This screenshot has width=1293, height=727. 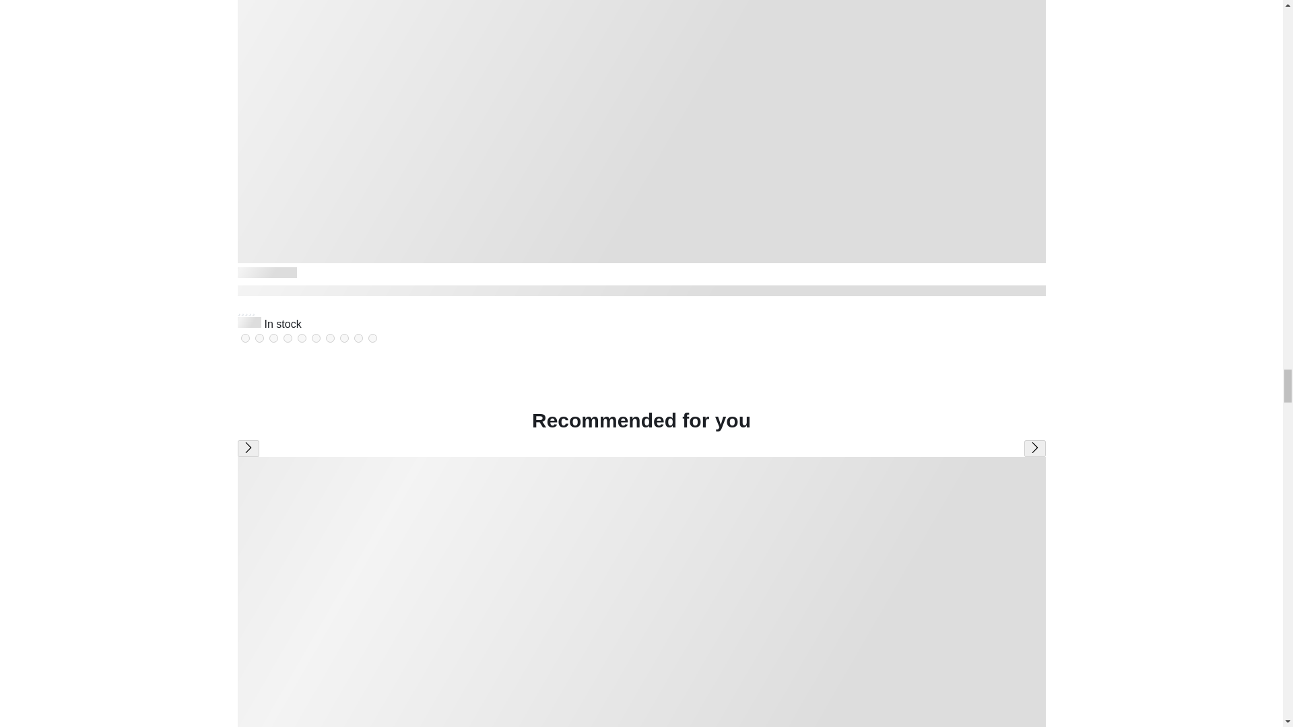 I want to click on on, so click(x=330, y=338).